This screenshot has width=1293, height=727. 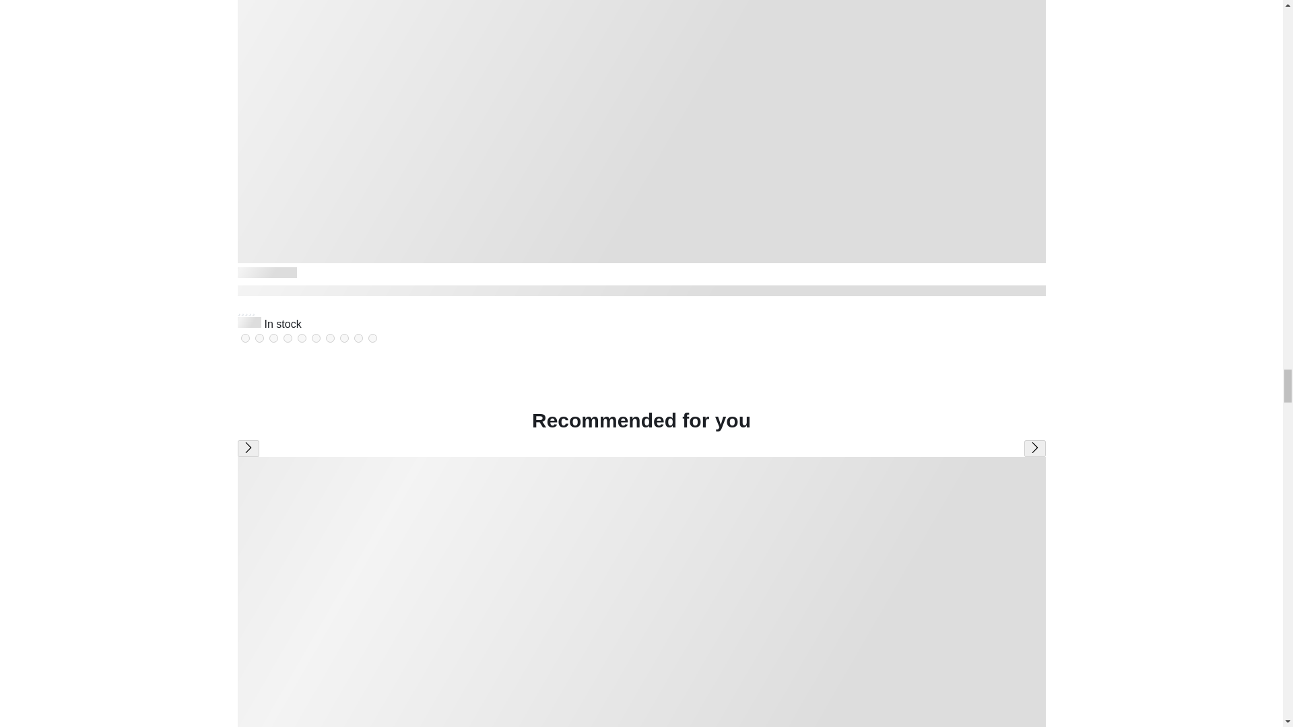 I want to click on on, so click(x=330, y=338).